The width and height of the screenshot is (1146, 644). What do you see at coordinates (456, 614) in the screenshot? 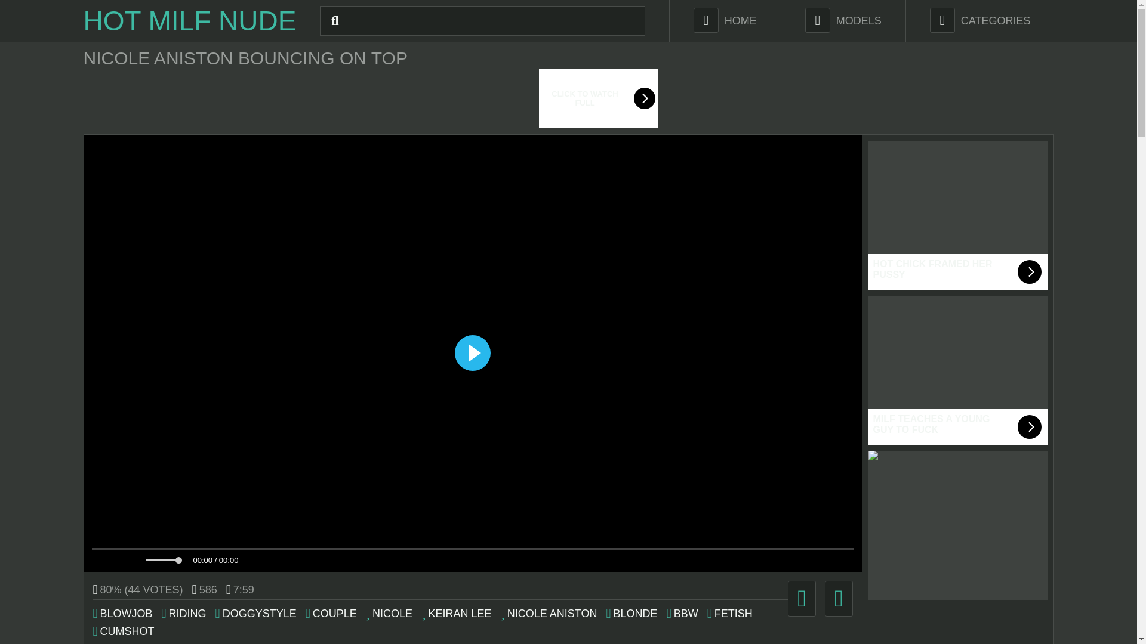
I see `KEIRAN LEE` at bounding box center [456, 614].